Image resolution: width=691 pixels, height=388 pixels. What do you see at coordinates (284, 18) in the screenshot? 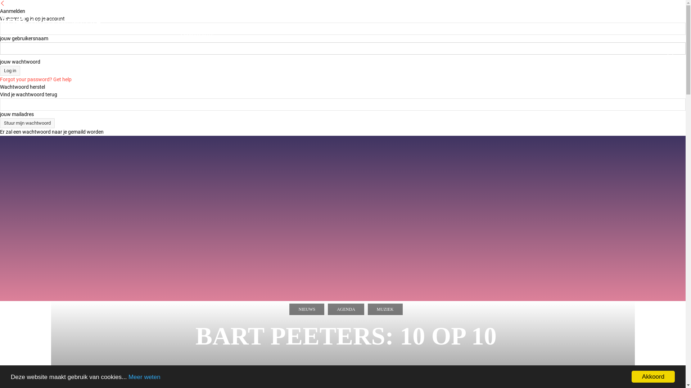
I see `Showbizz` at bounding box center [284, 18].